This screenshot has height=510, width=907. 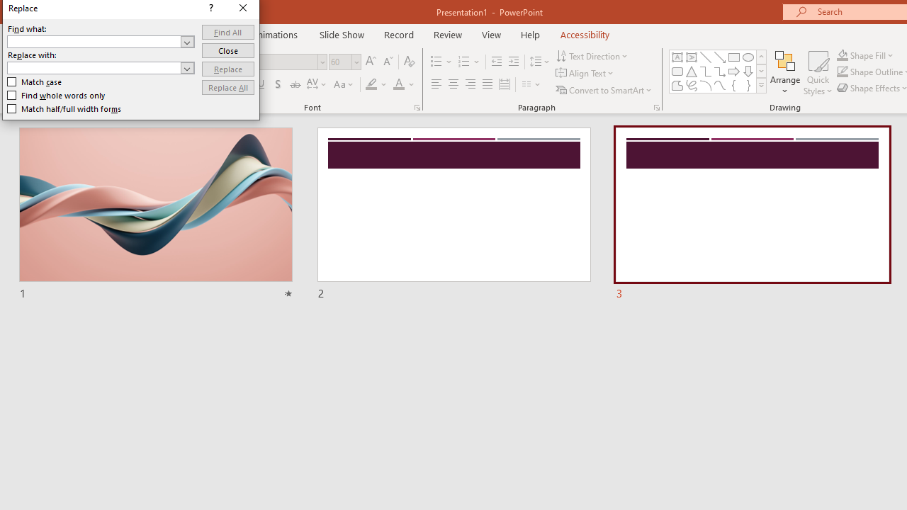 I want to click on Match half/full width forms, so click(x=64, y=109).